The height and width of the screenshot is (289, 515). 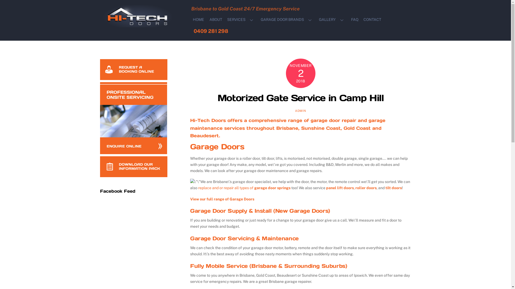 What do you see at coordinates (366, 188) in the screenshot?
I see `roller doors` at bounding box center [366, 188].